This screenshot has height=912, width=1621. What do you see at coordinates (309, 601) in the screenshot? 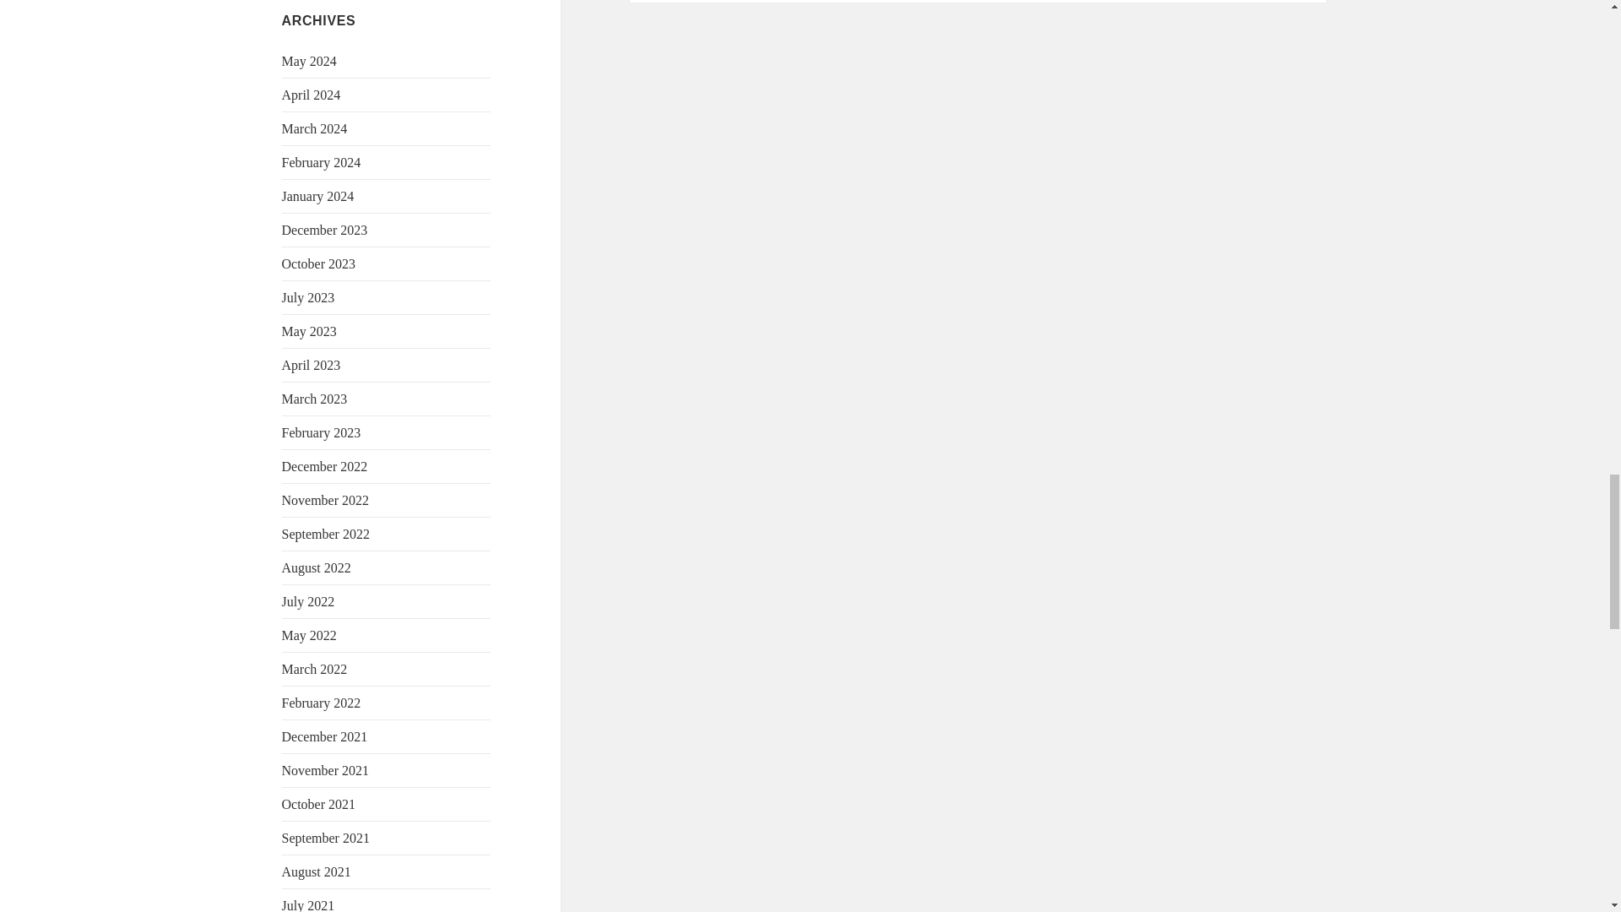
I see `July 2022` at bounding box center [309, 601].